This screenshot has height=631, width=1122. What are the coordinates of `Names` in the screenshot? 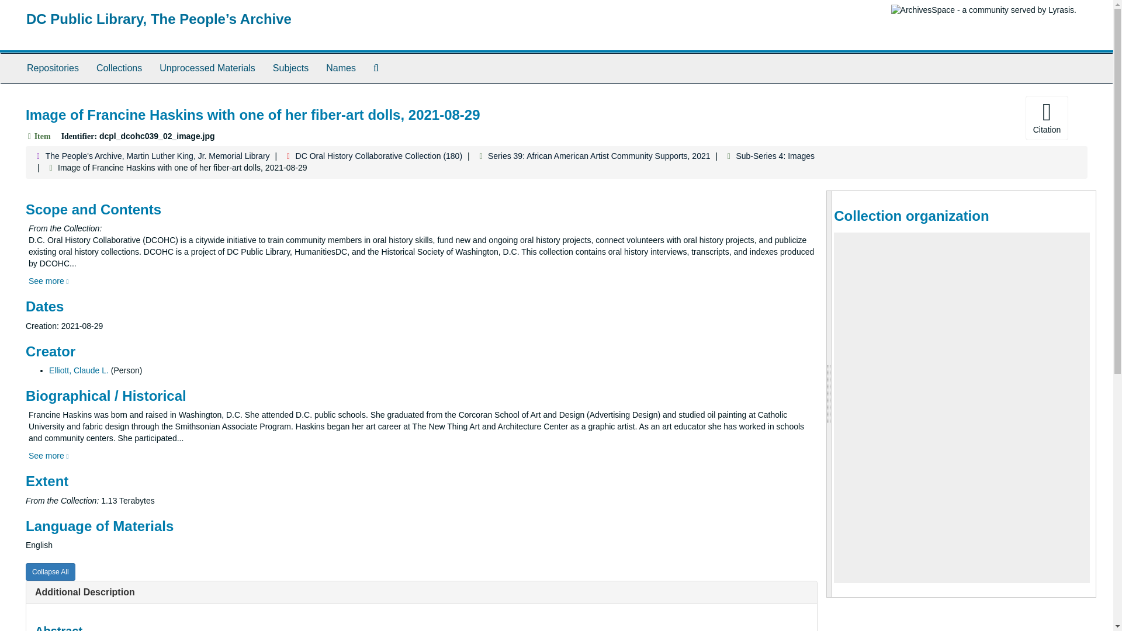 It's located at (341, 68).